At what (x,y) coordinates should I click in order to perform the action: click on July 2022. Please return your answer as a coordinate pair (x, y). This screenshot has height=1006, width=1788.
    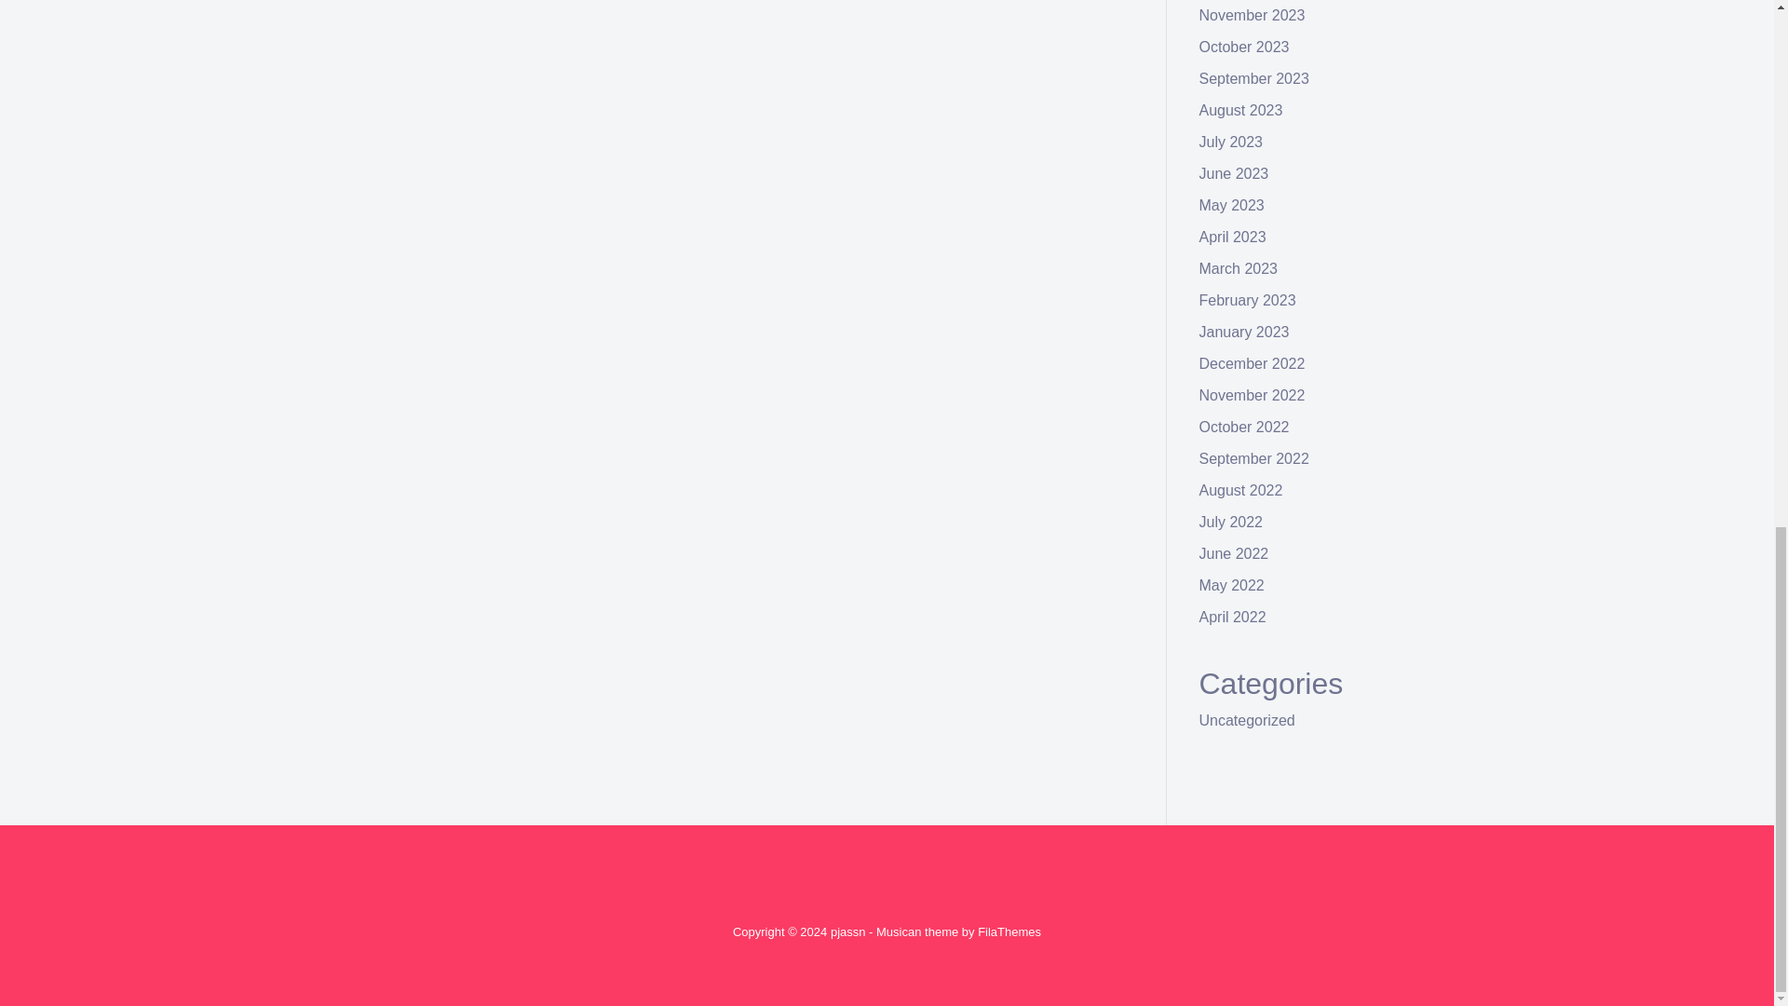
    Looking at the image, I should click on (1231, 522).